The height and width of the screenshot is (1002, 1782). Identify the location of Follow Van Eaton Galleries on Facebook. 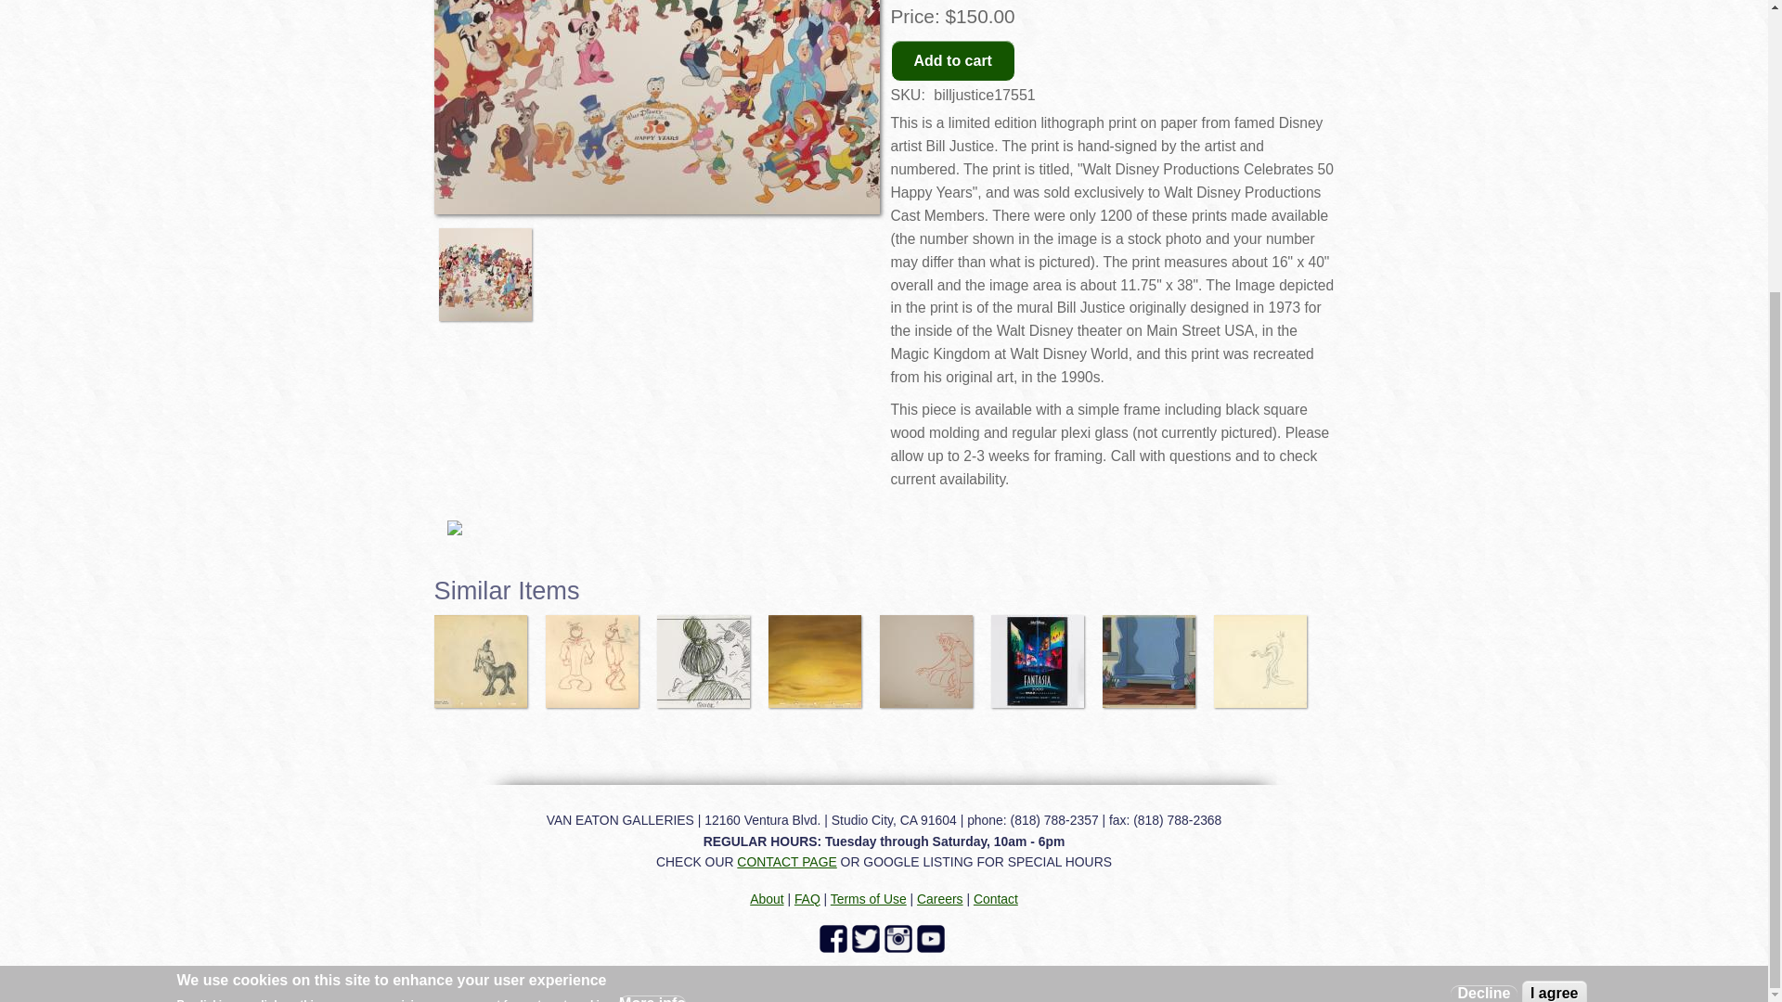
(834, 938).